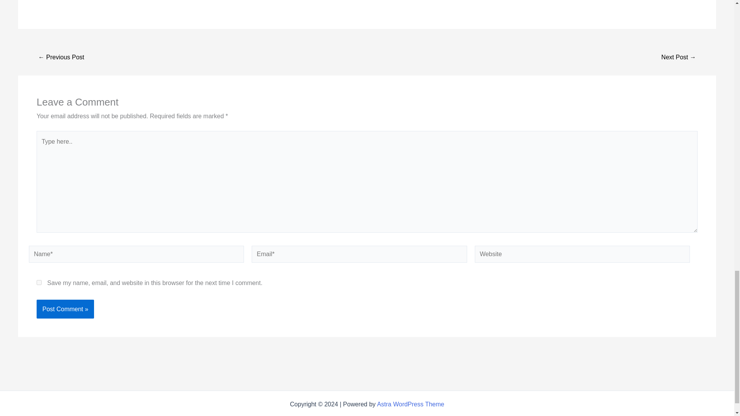 This screenshot has height=416, width=740. Describe the element at coordinates (678, 57) in the screenshot. I see `Built Tough For Home And Businesses Alike` at that location.